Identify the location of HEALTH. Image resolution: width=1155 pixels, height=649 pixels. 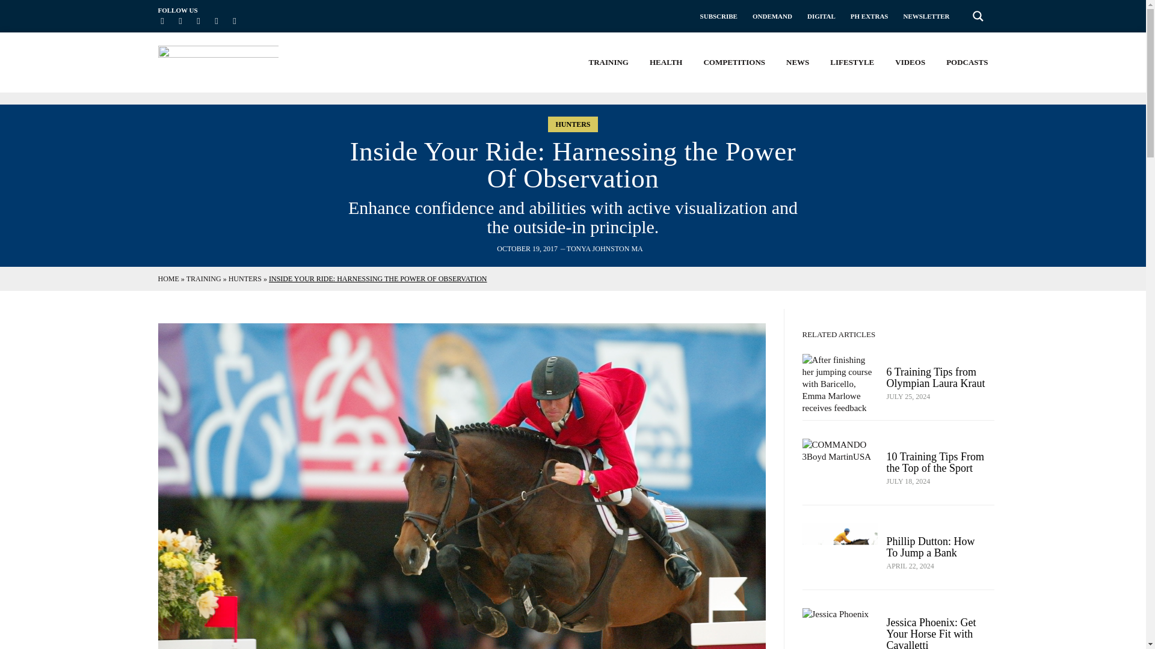
(665, 62).